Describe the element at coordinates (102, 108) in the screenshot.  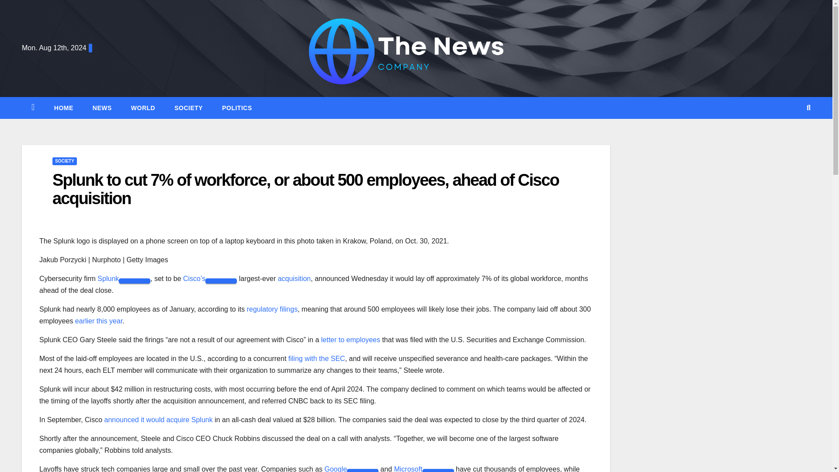
I see `News` at that location.